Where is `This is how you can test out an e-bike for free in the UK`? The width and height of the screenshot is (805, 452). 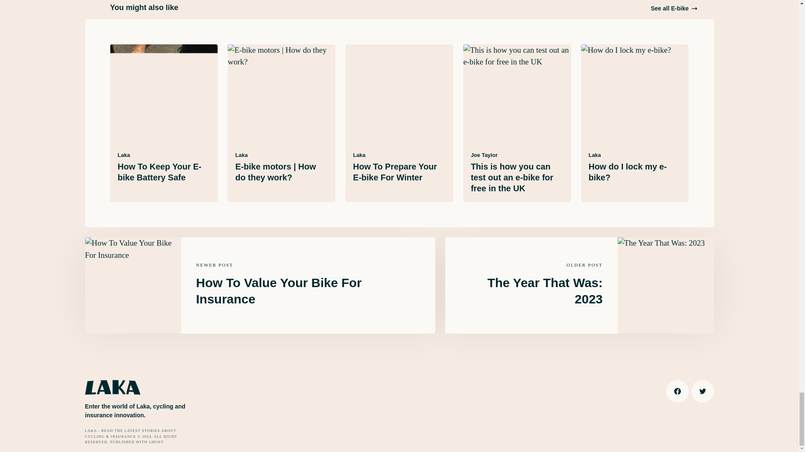
This is how you can test out an e-bike for free in the UK is located at coordinates (512, 177).